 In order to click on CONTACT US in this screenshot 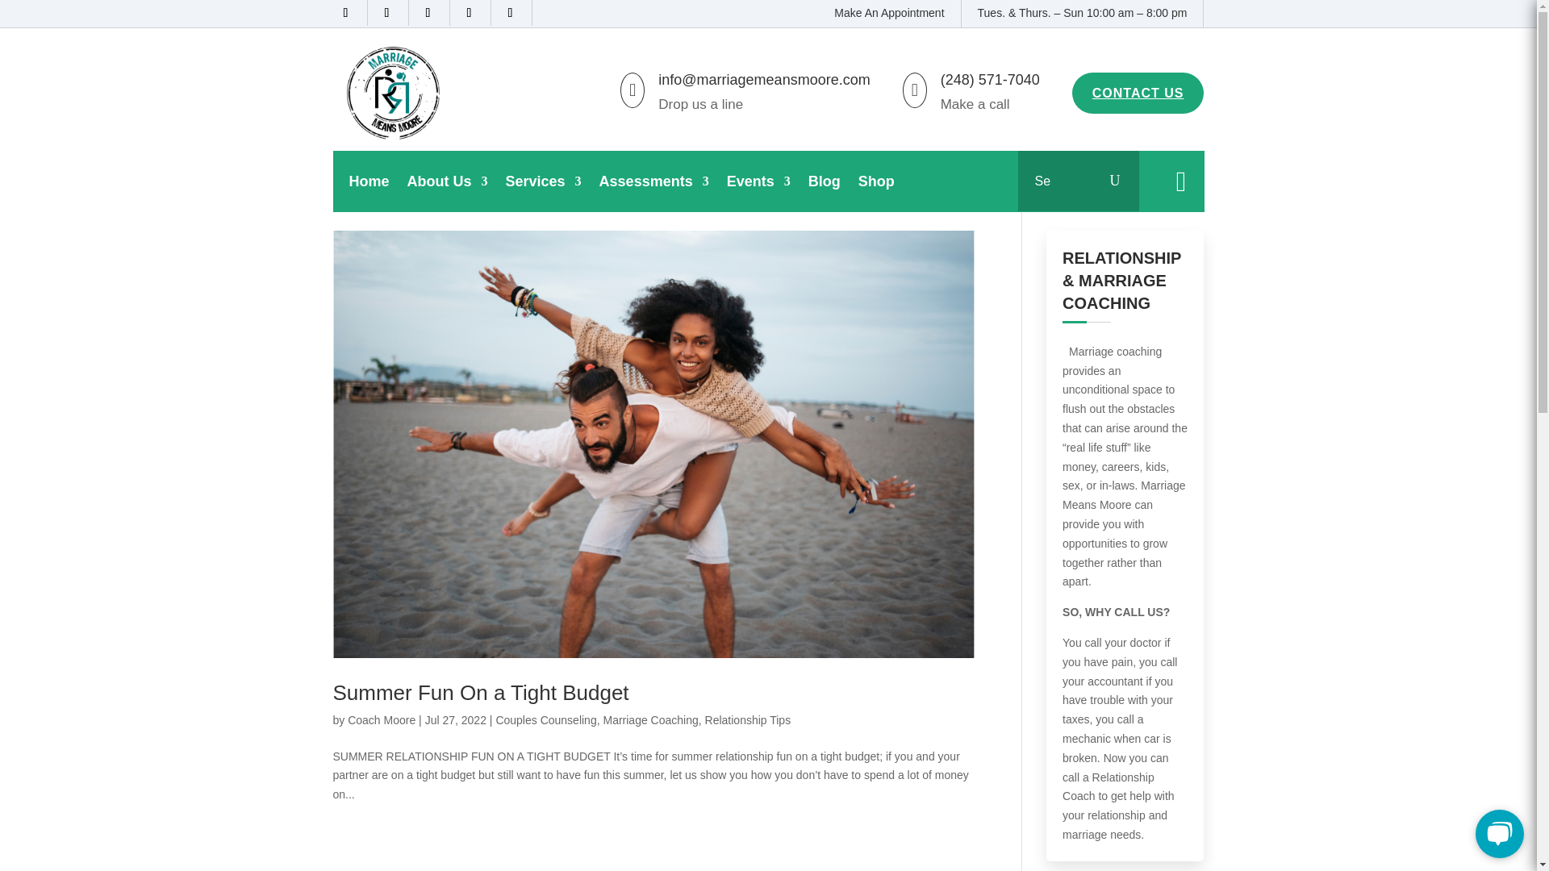, I will do `click(1138, 93)`.